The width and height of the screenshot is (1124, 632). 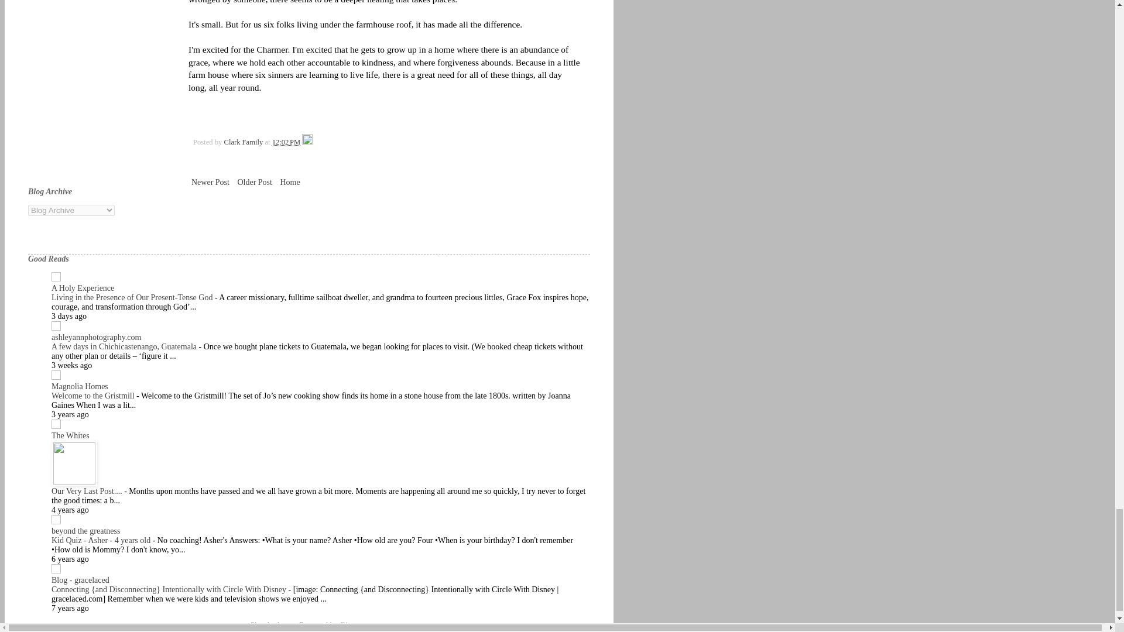 I want to click on Blogger, so click(x=353, y=625).